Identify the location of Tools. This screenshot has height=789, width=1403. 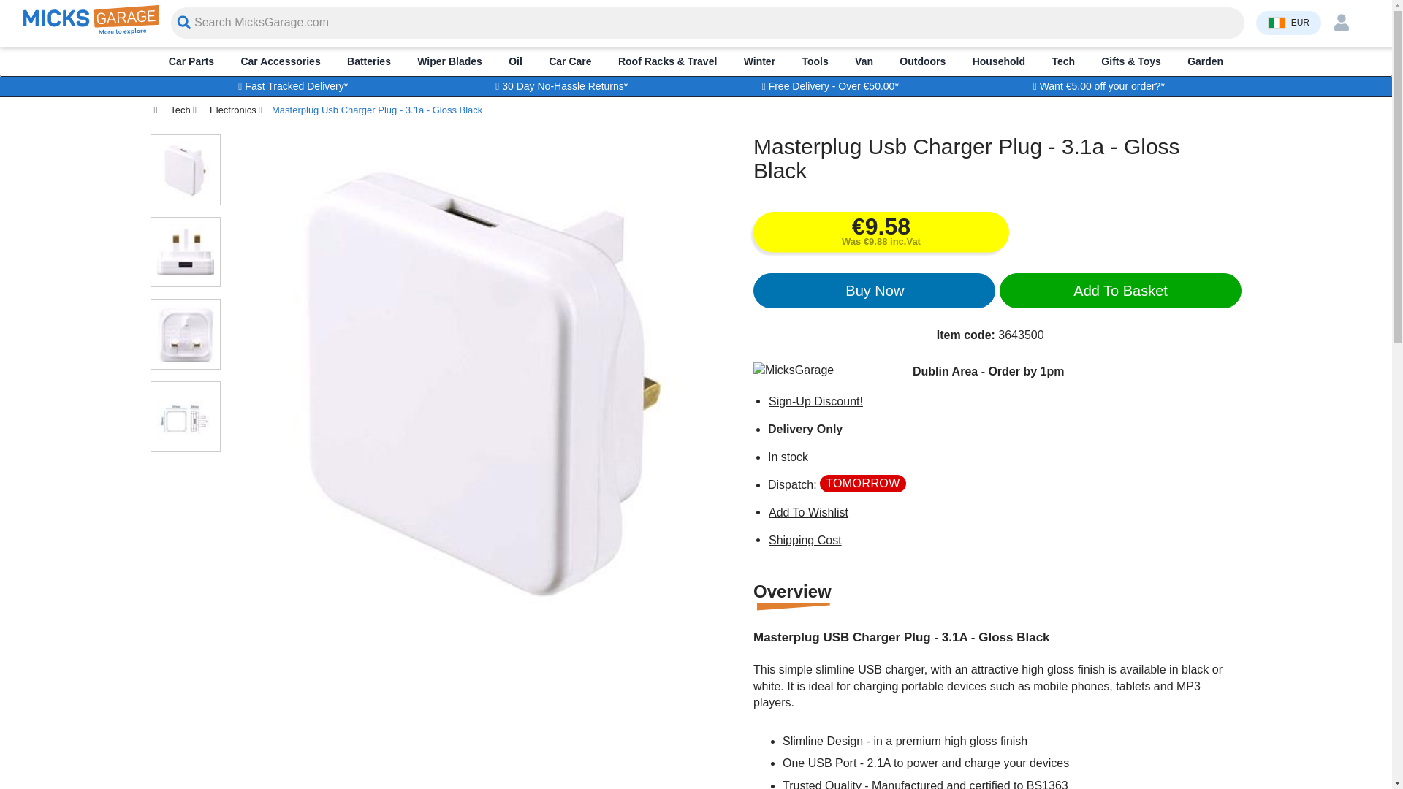
(815, 61).